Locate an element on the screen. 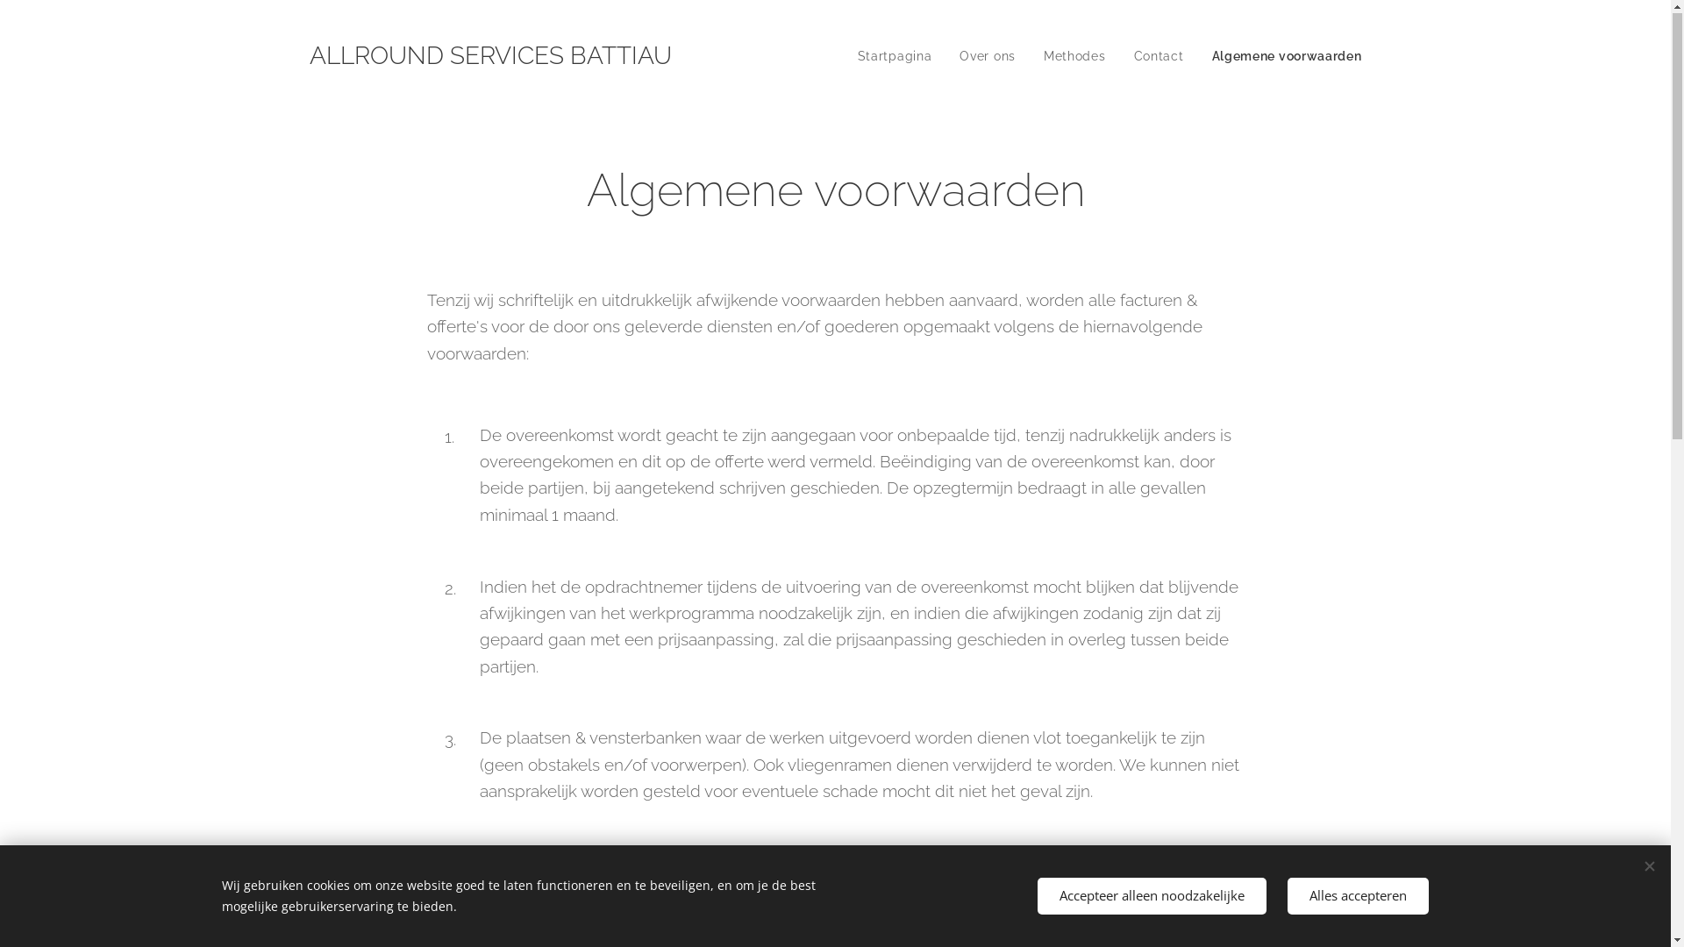  Methodes is located at coordinates (1075, 57).